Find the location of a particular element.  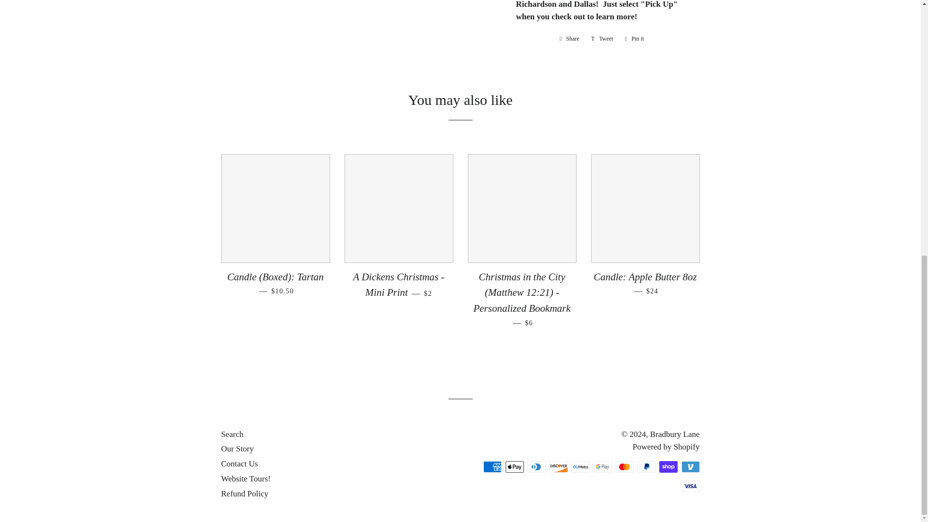

Shop Pay is located at coordinates (668, 467).